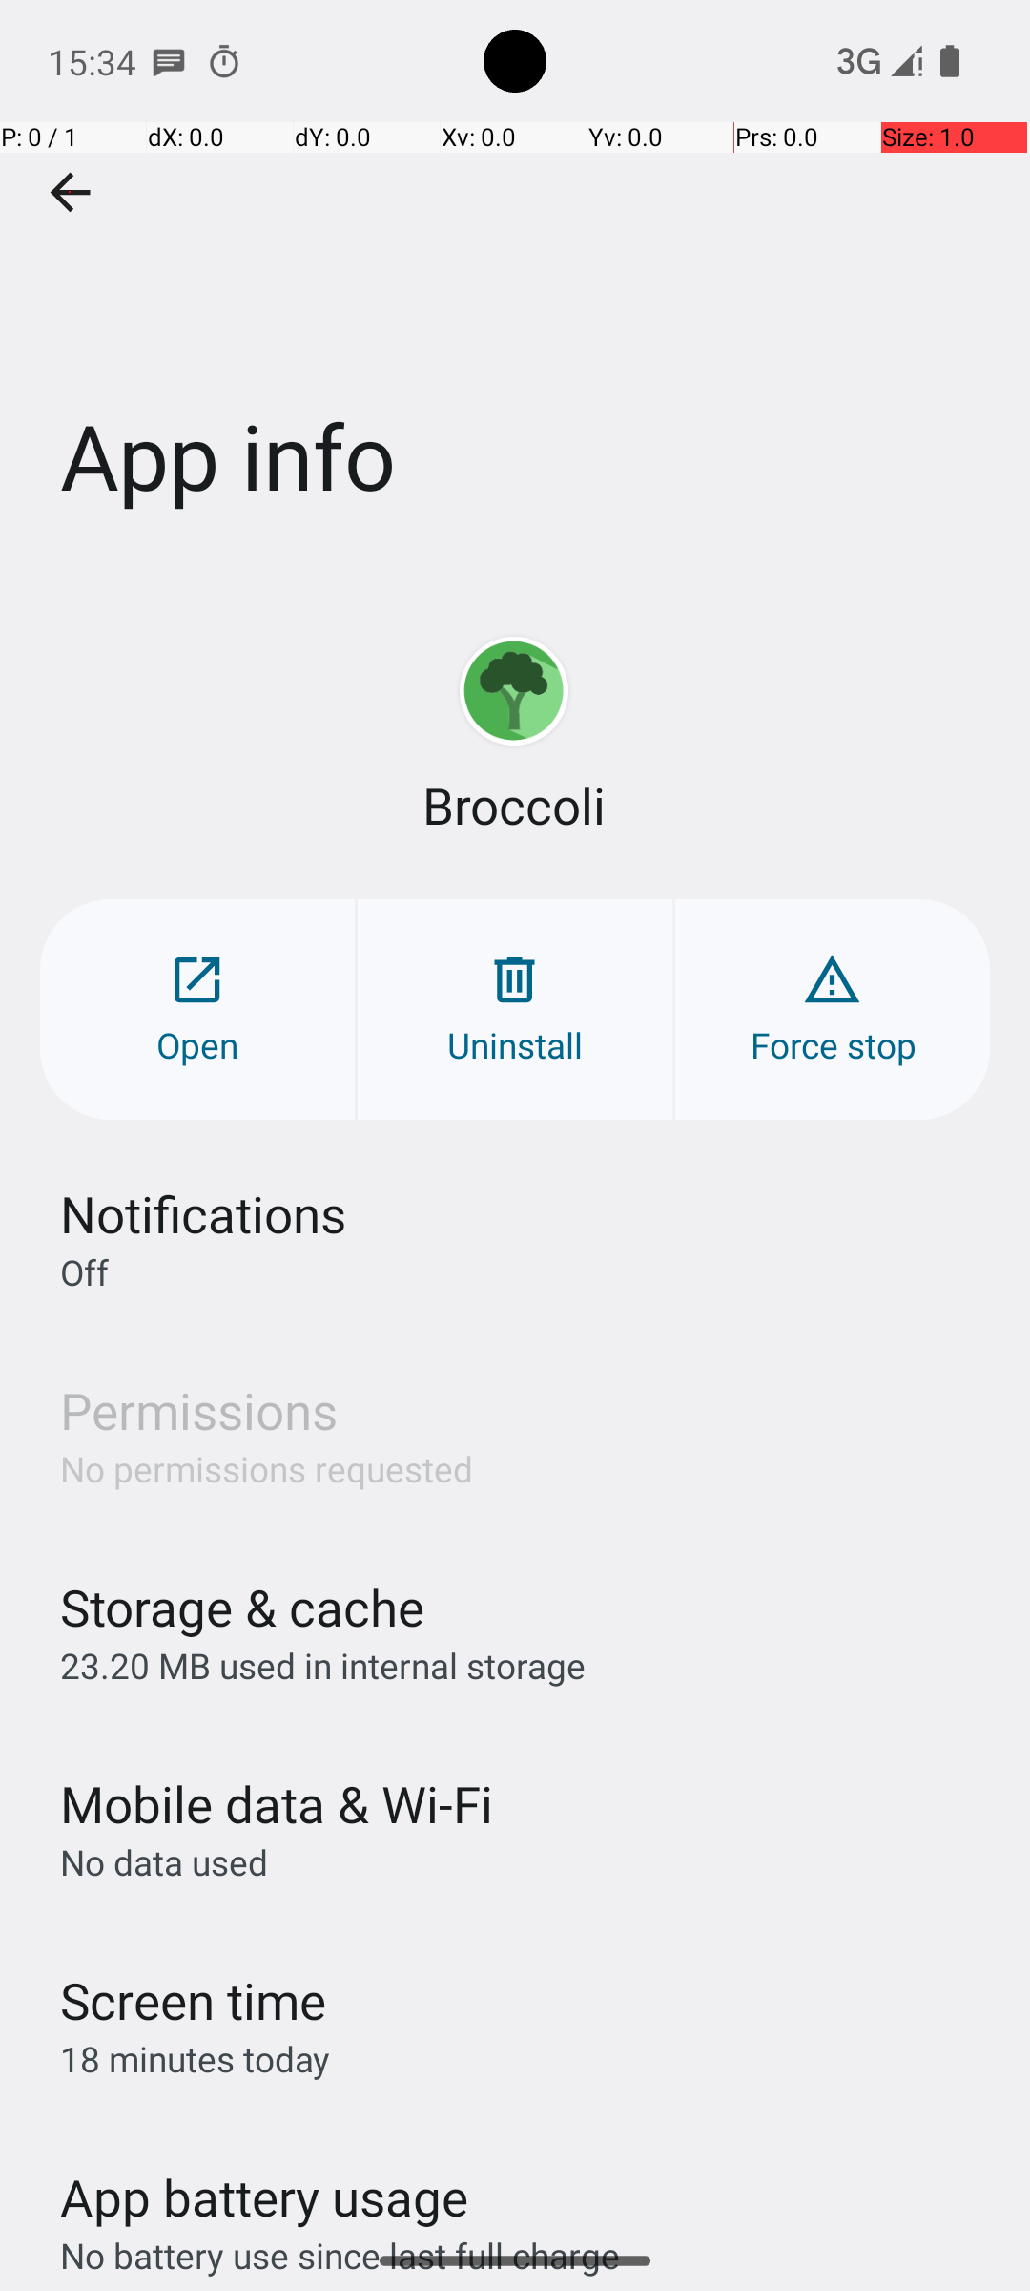 This screenshot has width=1030, height=2291. Describe the element at coordinates (196, 2058) in the screenshot. I see `18 minutes today` at that location.